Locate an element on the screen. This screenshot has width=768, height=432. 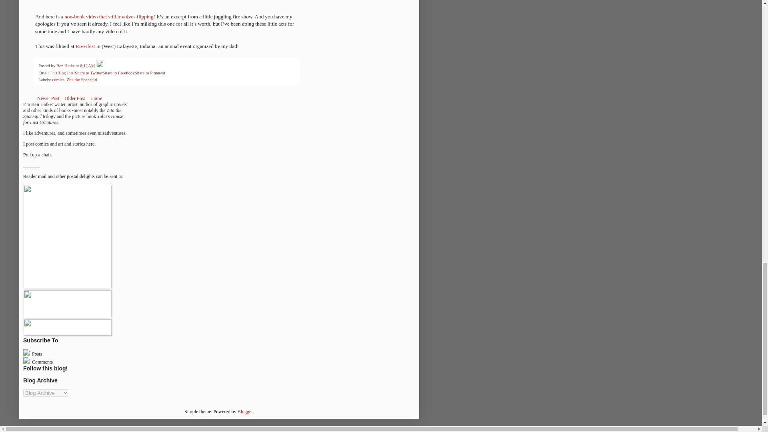
Blogger is located at coordinates (245, 411).